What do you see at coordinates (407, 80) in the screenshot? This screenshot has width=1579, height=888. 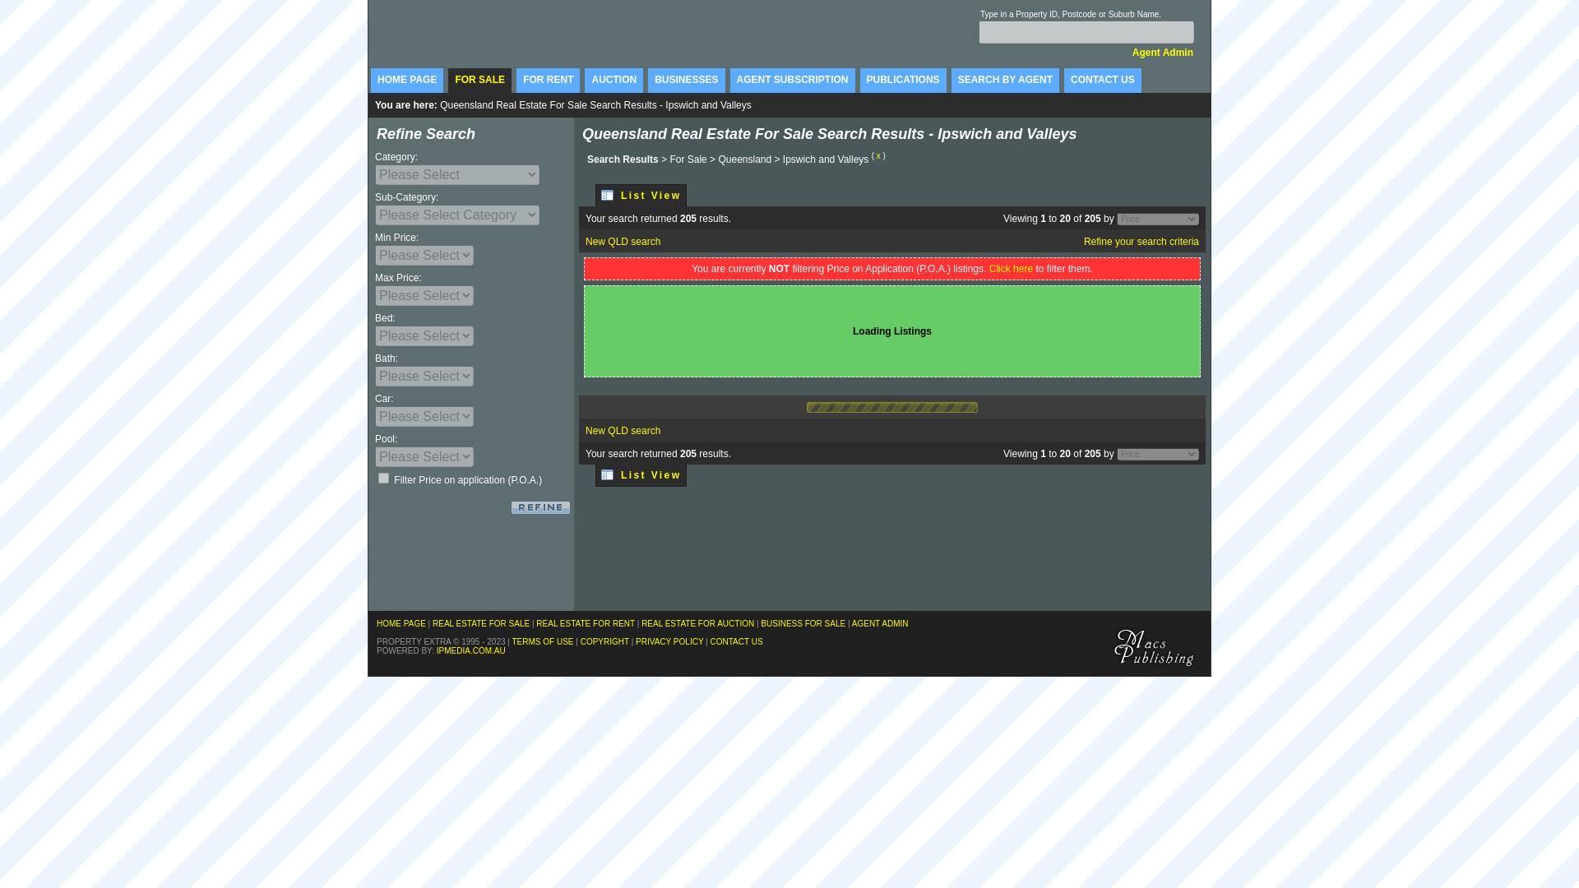 I see `HOME PAGE` at bounding box center [407, 80].